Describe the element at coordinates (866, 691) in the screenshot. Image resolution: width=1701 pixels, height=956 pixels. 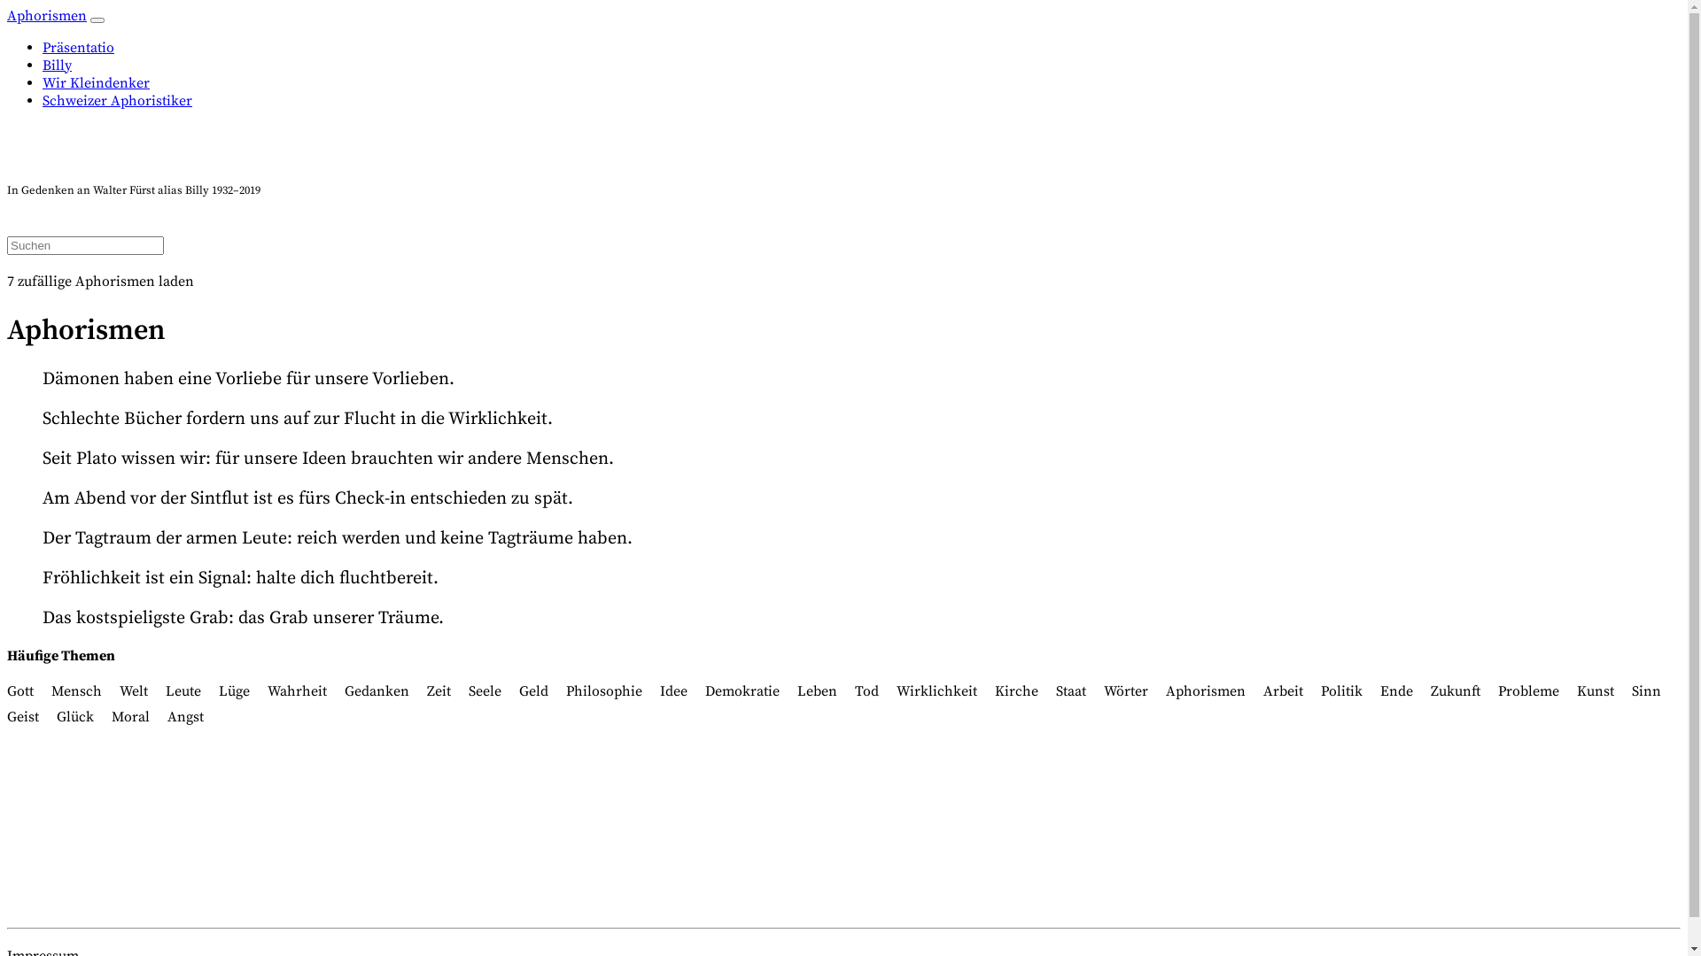
I see `Tod` at that location.